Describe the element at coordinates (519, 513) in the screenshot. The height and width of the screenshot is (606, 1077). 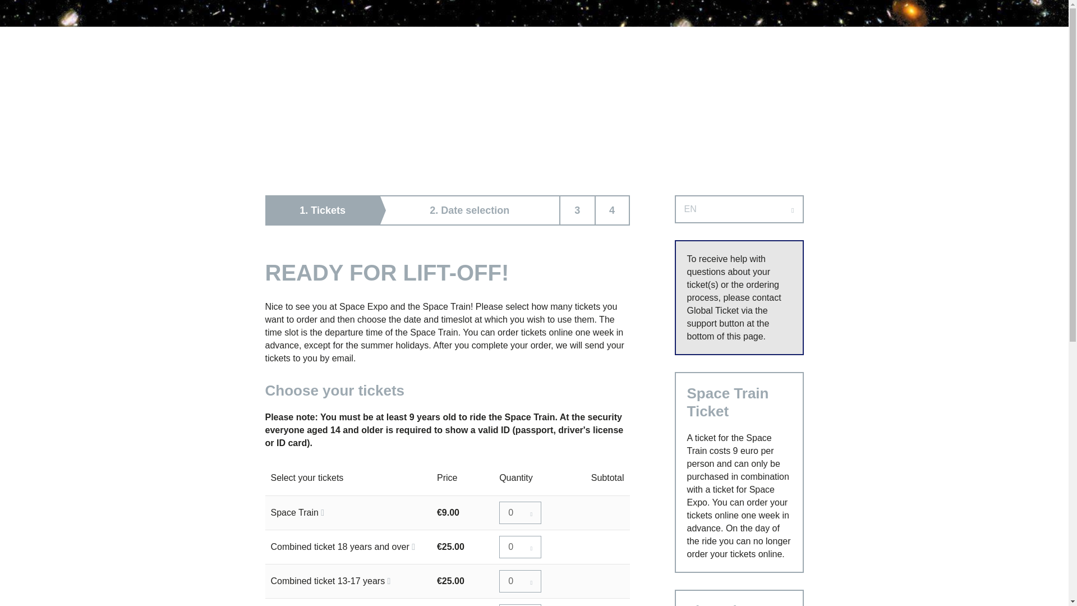
I see `Space Train` at that location.